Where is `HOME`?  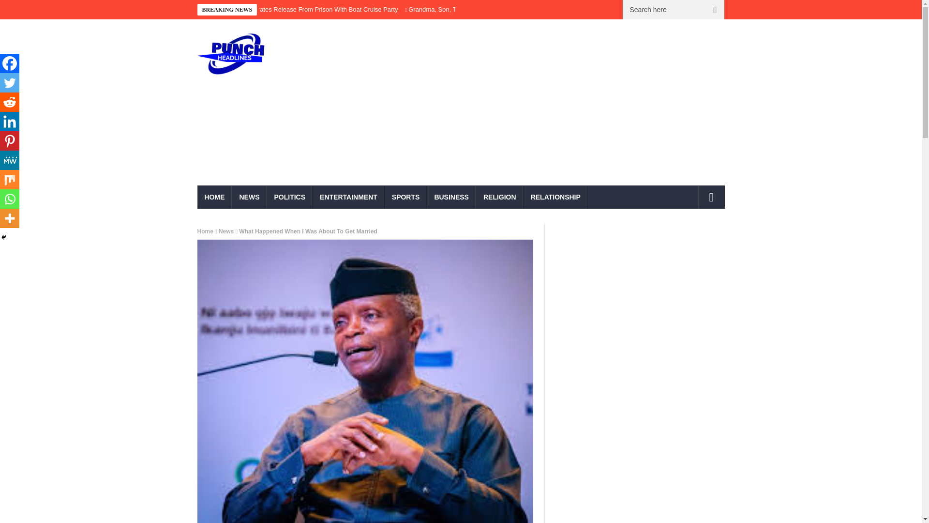 HOME is located at coordinates (215, 197).